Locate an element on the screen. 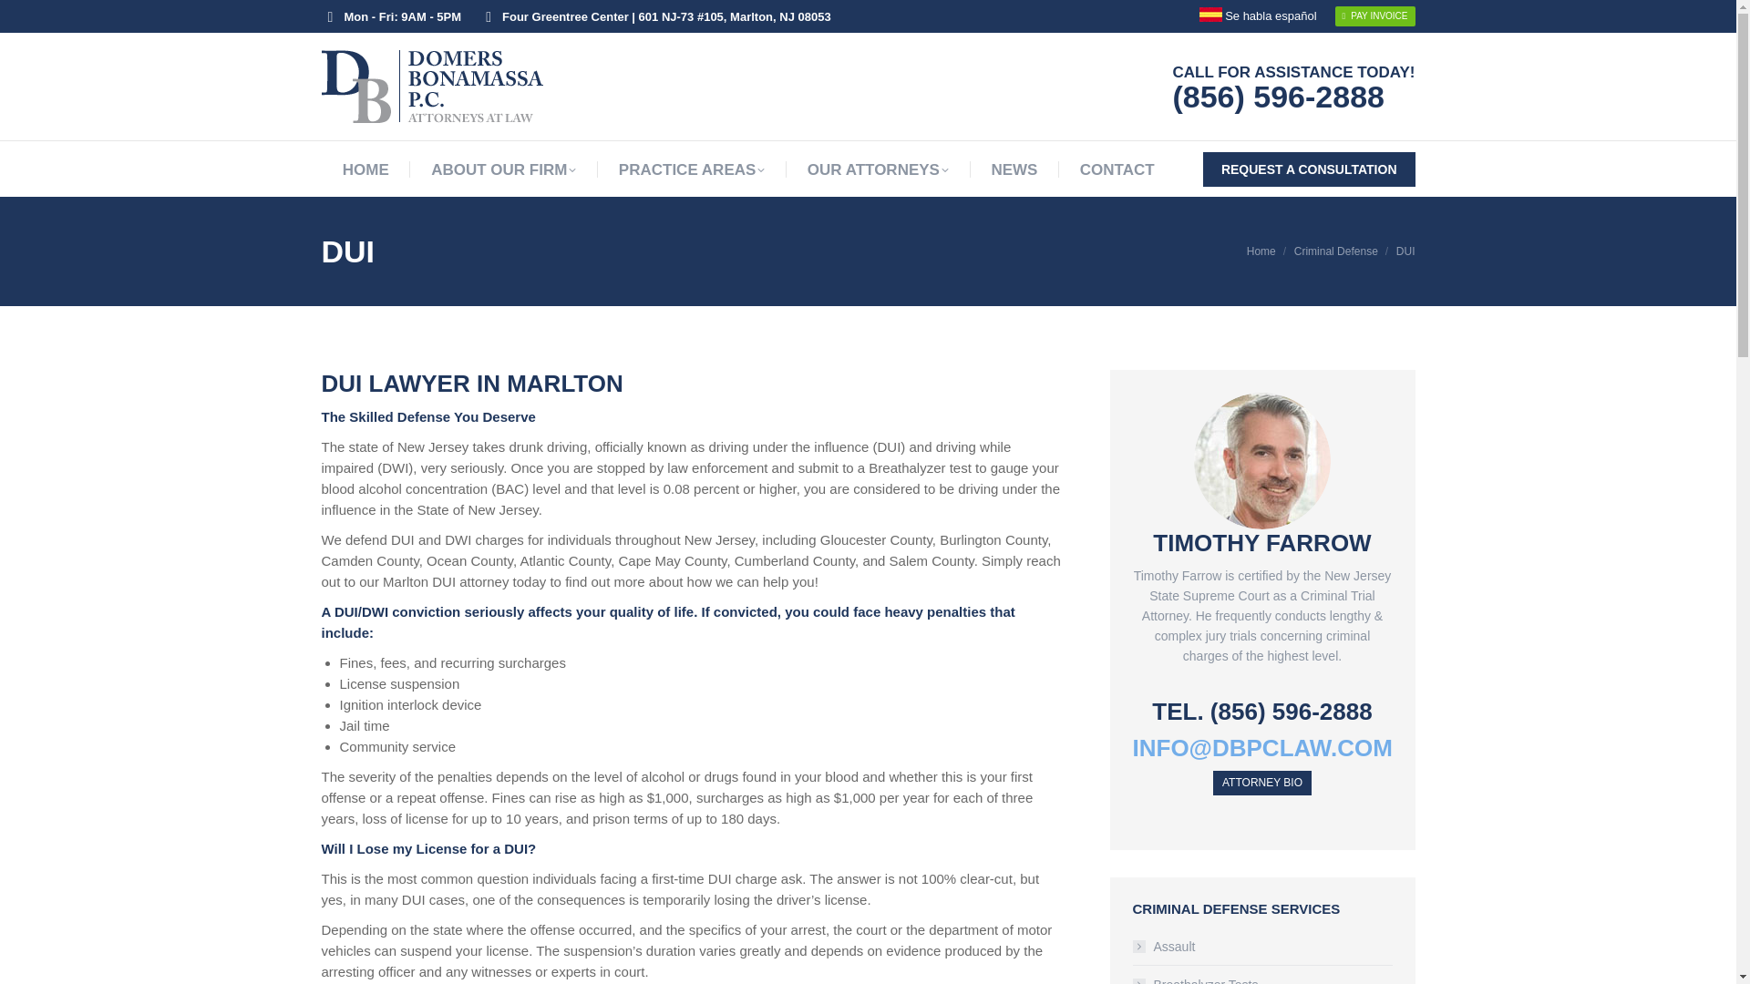 This screenshot has width=1750, height=984. NEWS is located at coordinates (1014, 169).